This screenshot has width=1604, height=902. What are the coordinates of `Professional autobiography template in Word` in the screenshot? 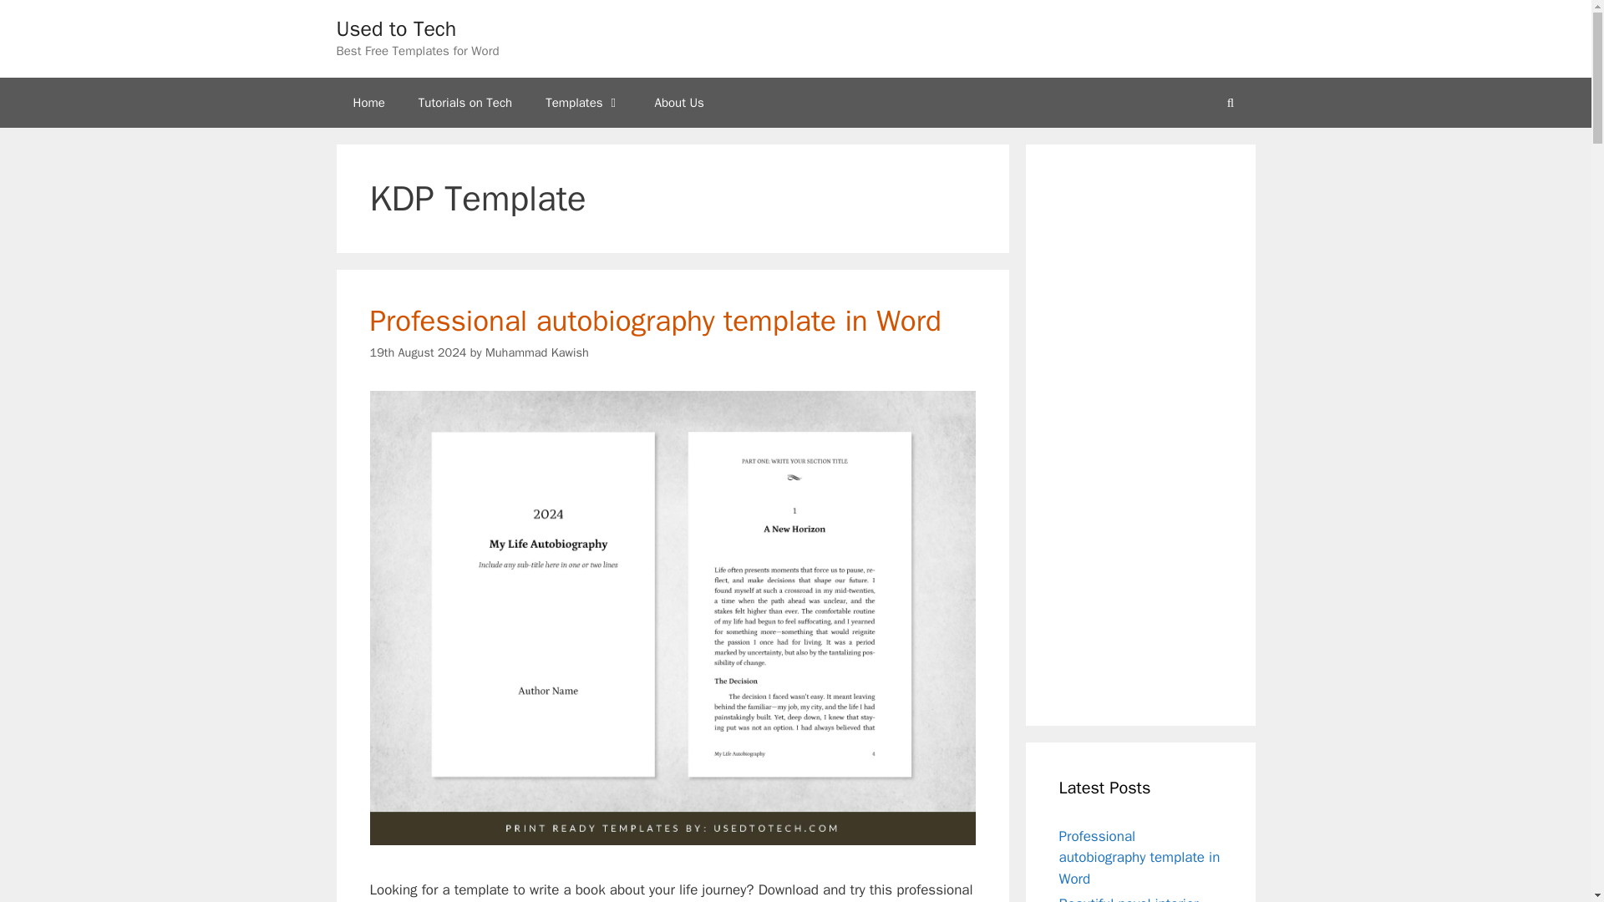 It's located at (654, 321).